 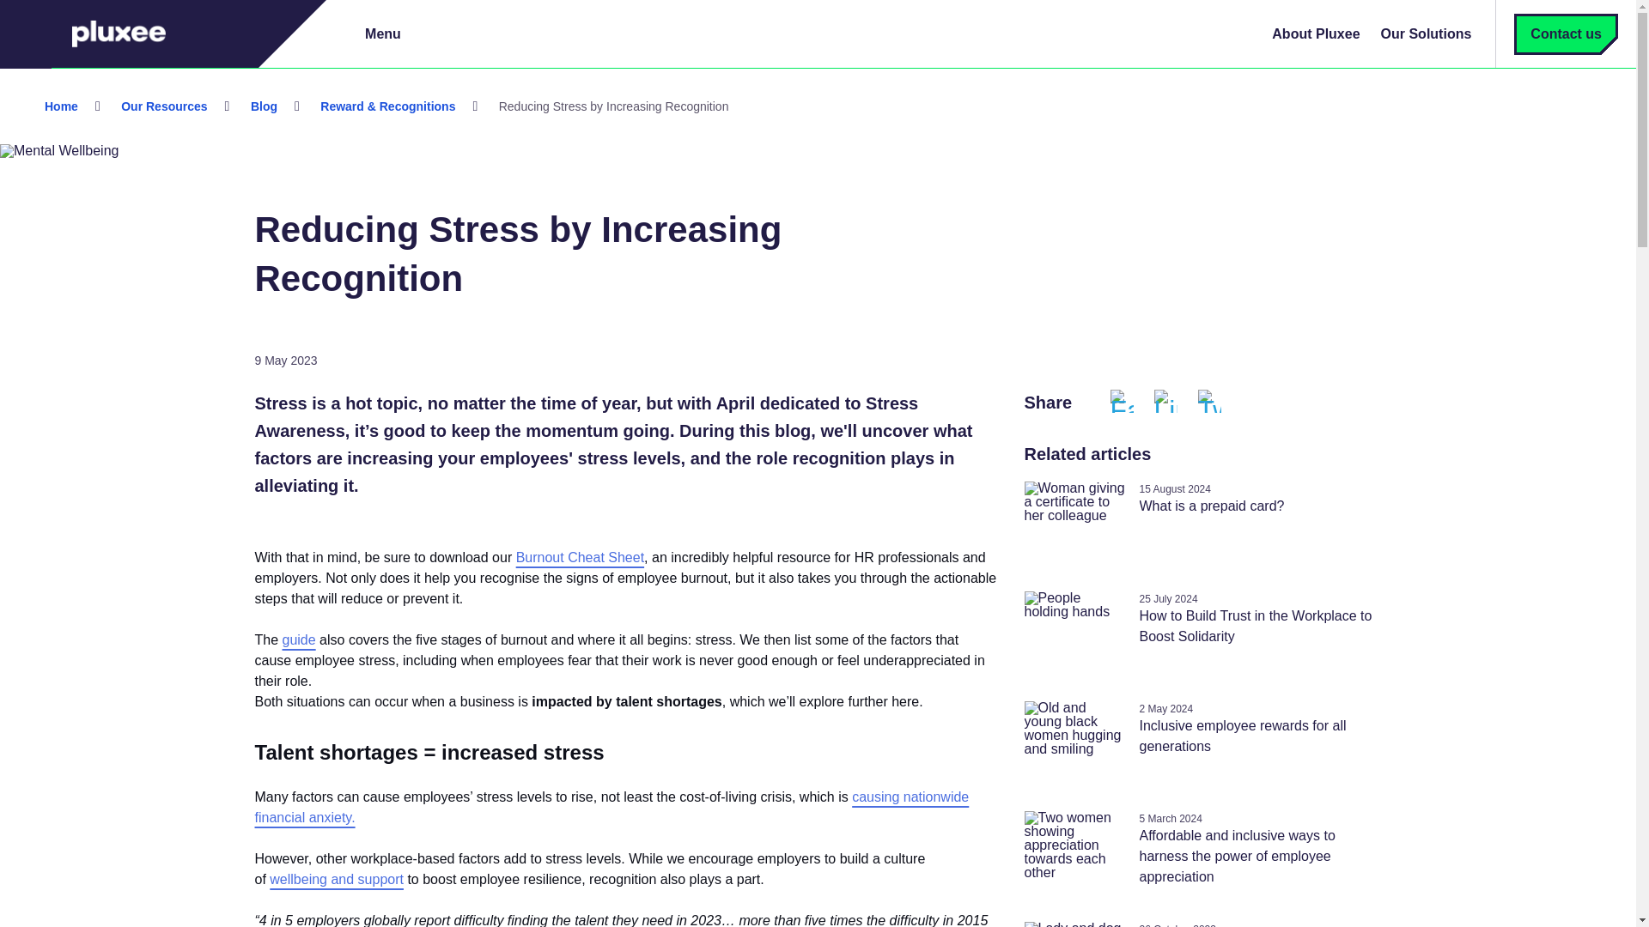 I want to click on Blog, so click(x=264, y=106).